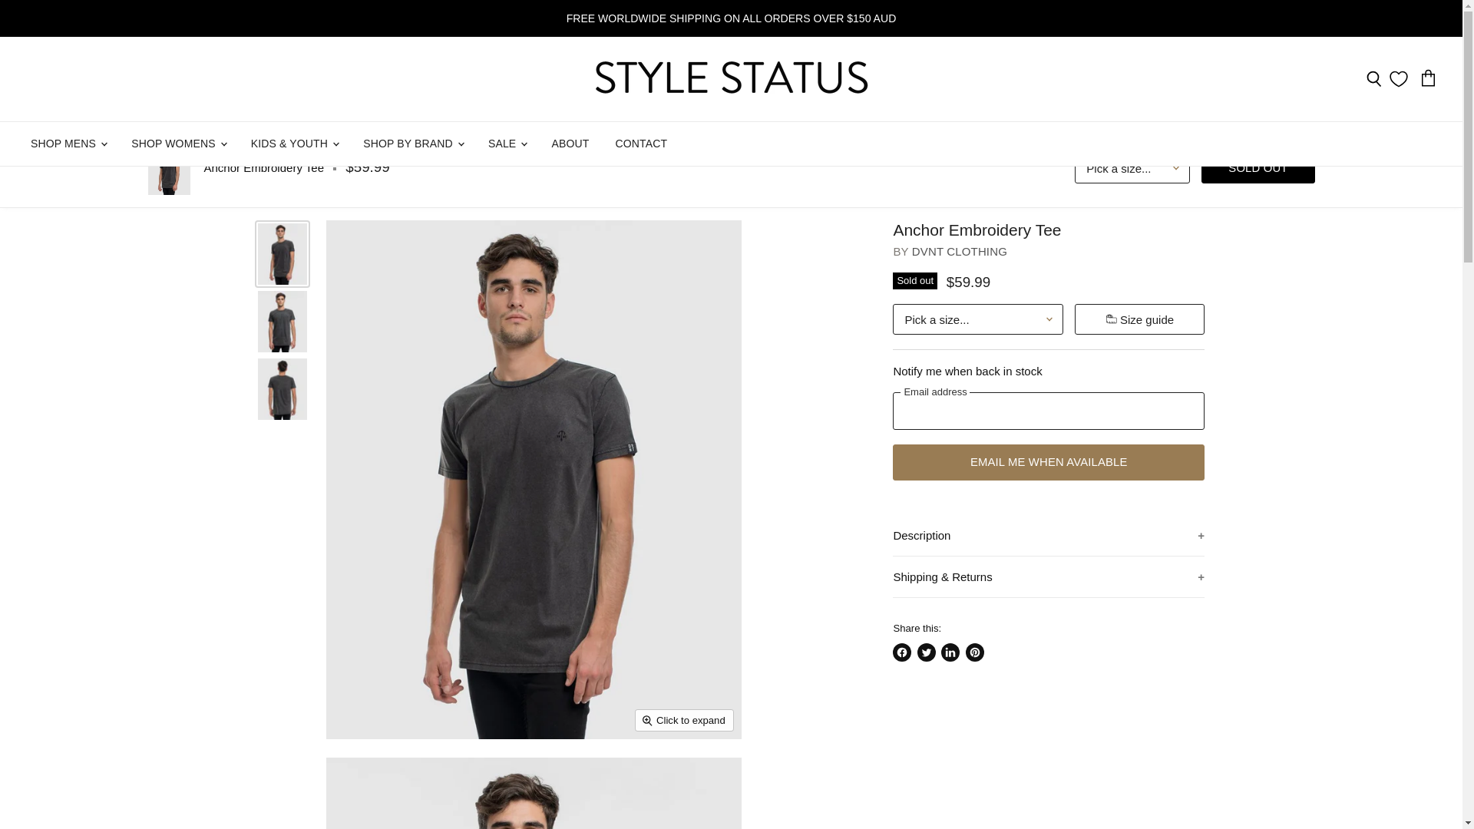  What do you see at coordinates (68, 144) in the screenshot?
I see `SHOP MENS` at bounding box center [68, 144].